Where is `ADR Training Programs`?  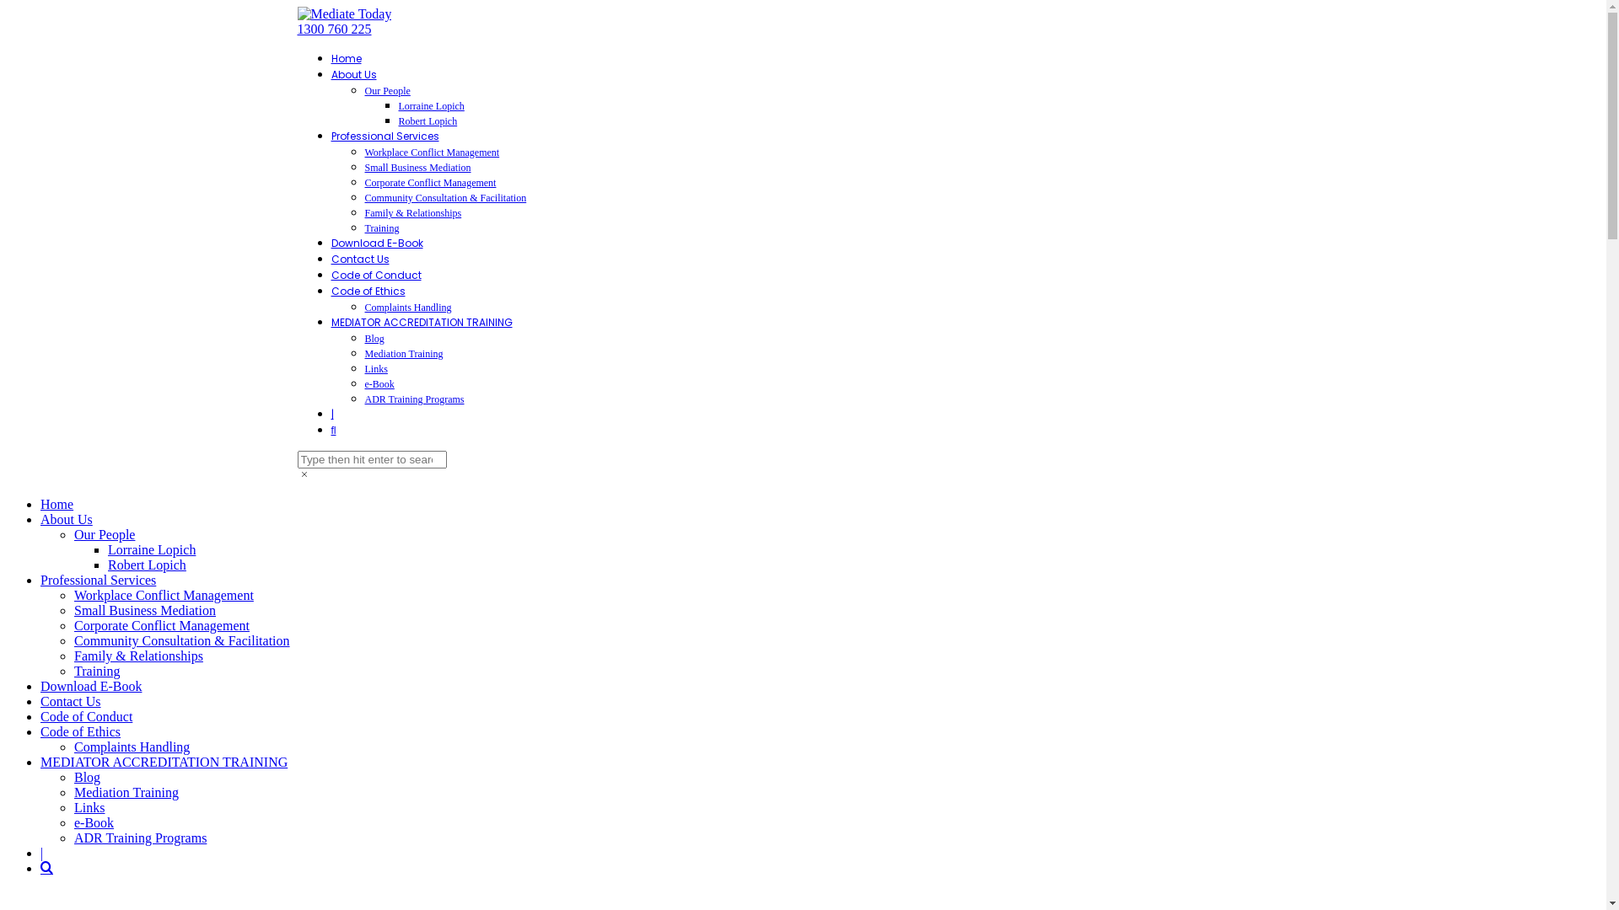 ADR Training Programs is located at coordinates (414, 399).